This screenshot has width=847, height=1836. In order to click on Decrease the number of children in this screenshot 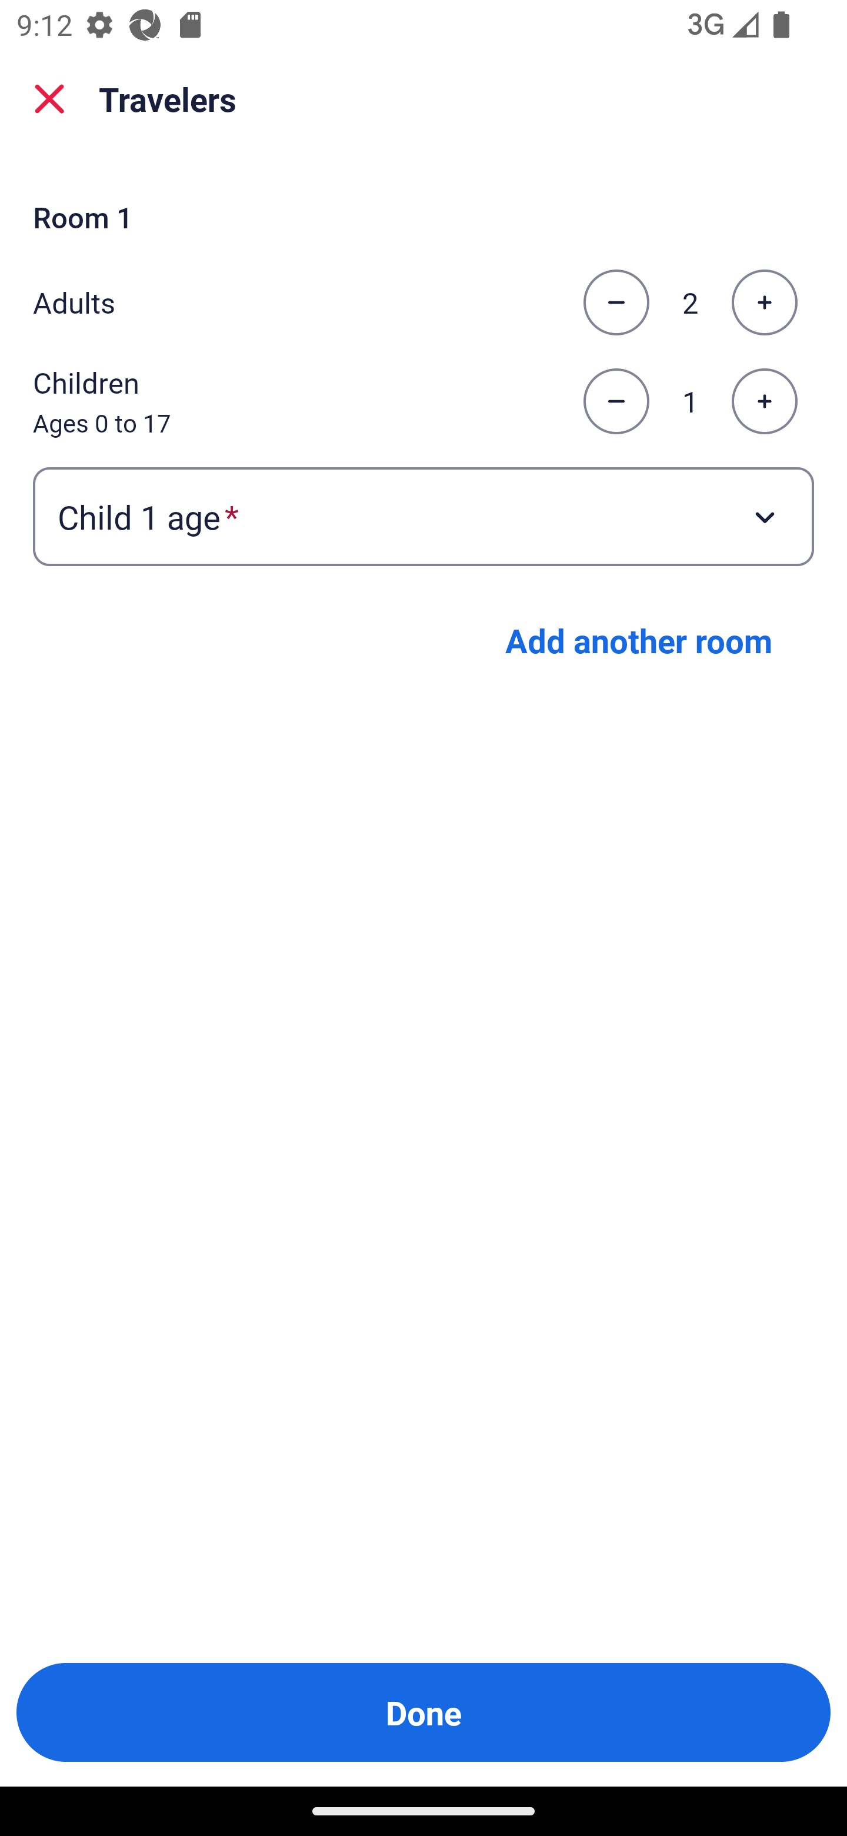, I will do `click(616, 402)`.